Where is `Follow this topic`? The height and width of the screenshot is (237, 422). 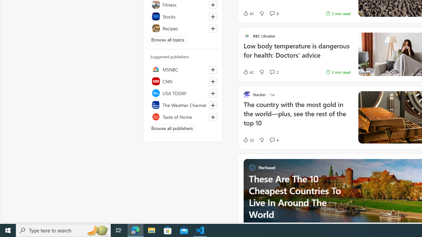
Follow this topic is located at coordinates (213, 28).